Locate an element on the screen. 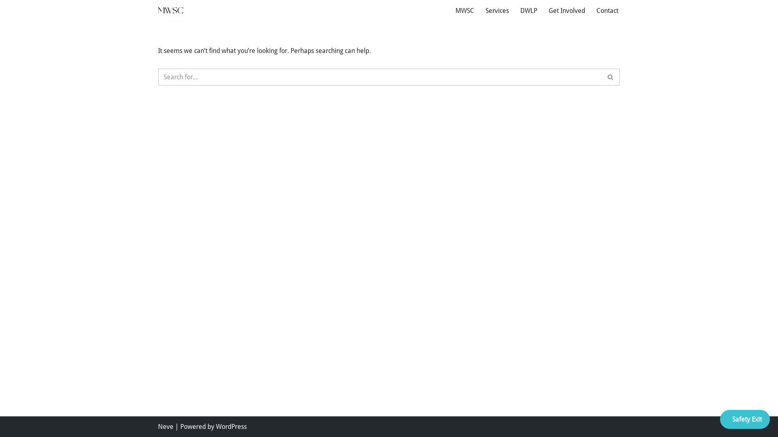 The height and width of the screenshot is (437, 778). Contact is located at coordinates (607, 11).